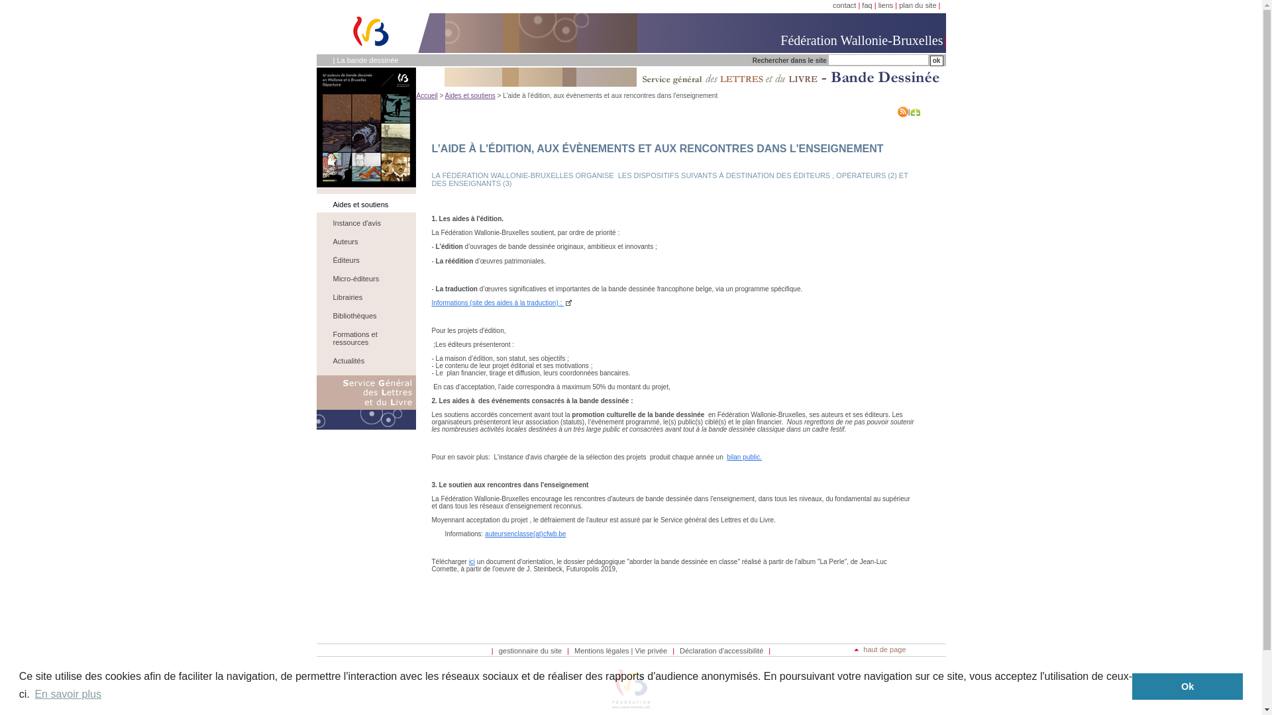  Describe the element at coordinates (1187, 687) in the screenshot. I see `Ok` at that location.